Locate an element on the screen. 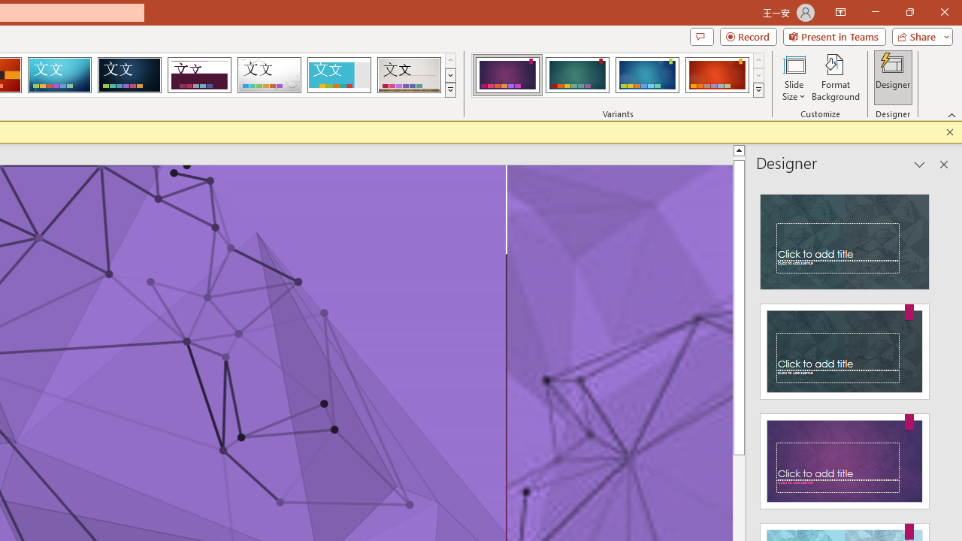 This screenshot has width=962, height=541. Ion Boardroom Variant 1 is located at coordinates (507, 75).